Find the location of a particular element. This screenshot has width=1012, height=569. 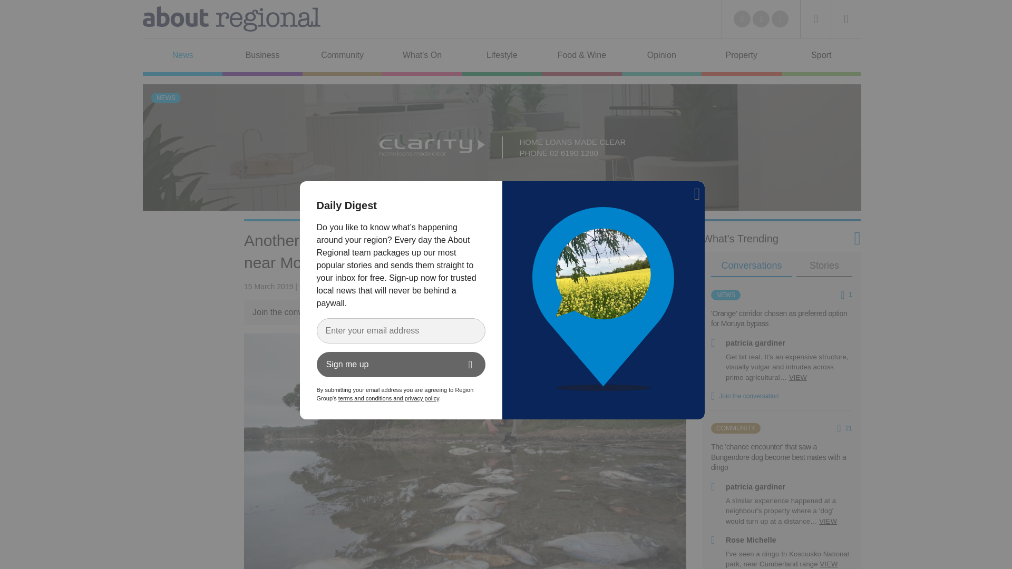

Business is located at coordinates (262, 57).